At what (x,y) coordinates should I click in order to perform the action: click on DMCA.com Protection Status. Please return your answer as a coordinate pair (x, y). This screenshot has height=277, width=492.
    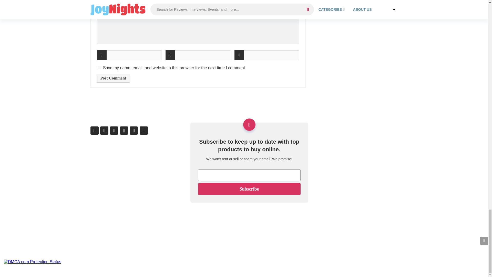
    Looking at the image, I should click on (32, 262).